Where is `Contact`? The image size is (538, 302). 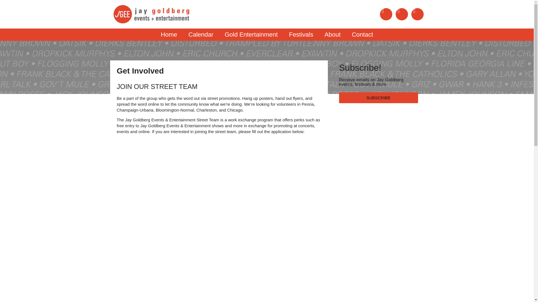
Contact is located at coordinates (362, 34).